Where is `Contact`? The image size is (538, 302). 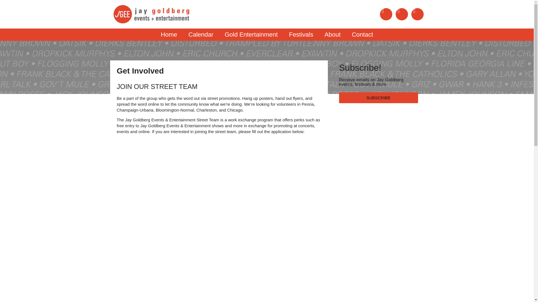
Contact is located at coordinates (362, 34).